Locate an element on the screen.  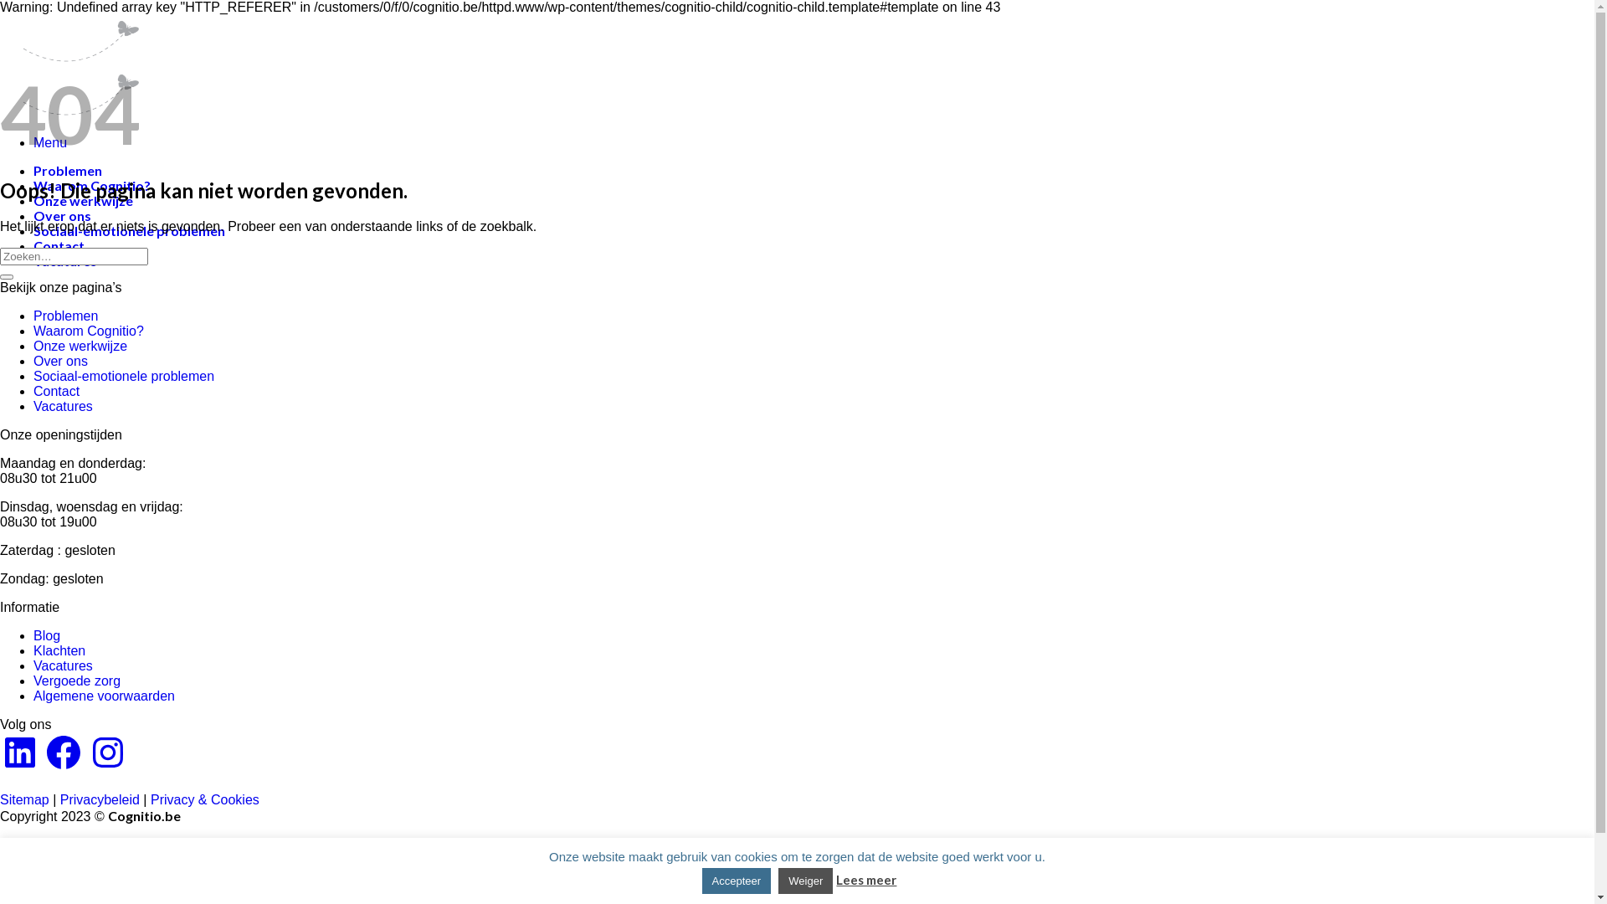
Over ons is located at coordinates (62, 216).